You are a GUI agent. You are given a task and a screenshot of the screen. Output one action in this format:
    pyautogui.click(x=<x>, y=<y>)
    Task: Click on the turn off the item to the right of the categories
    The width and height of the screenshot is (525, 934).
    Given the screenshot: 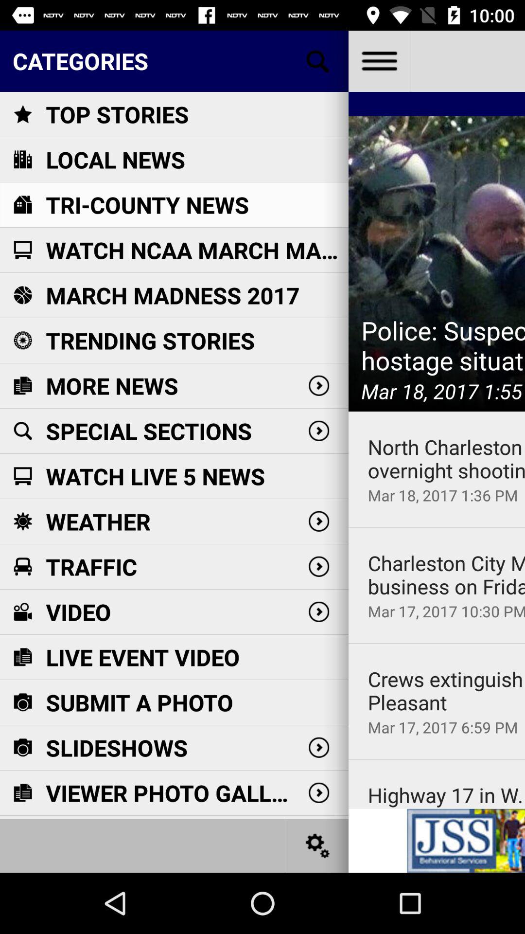 What is the action you would take?
    pyautogui.click(x=379, y=61)
    